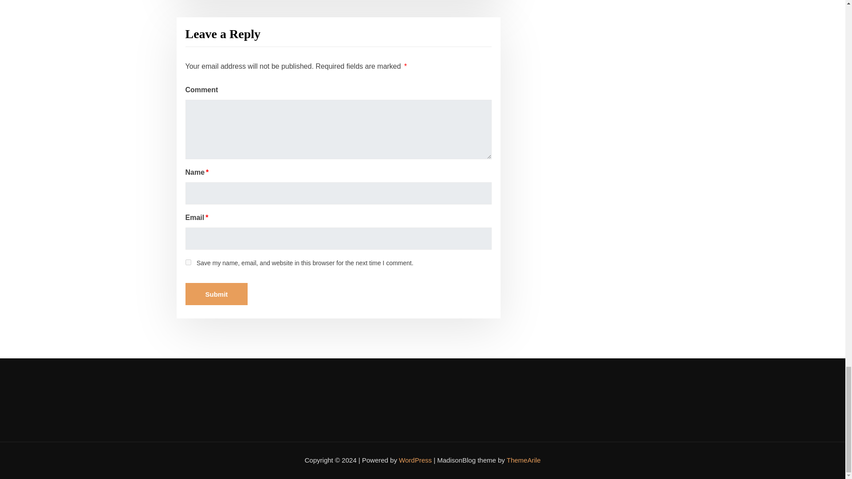  What do you see at coordinates (188, 263) in the screenshot?
I see `yes` at bounding box center [188, 263].